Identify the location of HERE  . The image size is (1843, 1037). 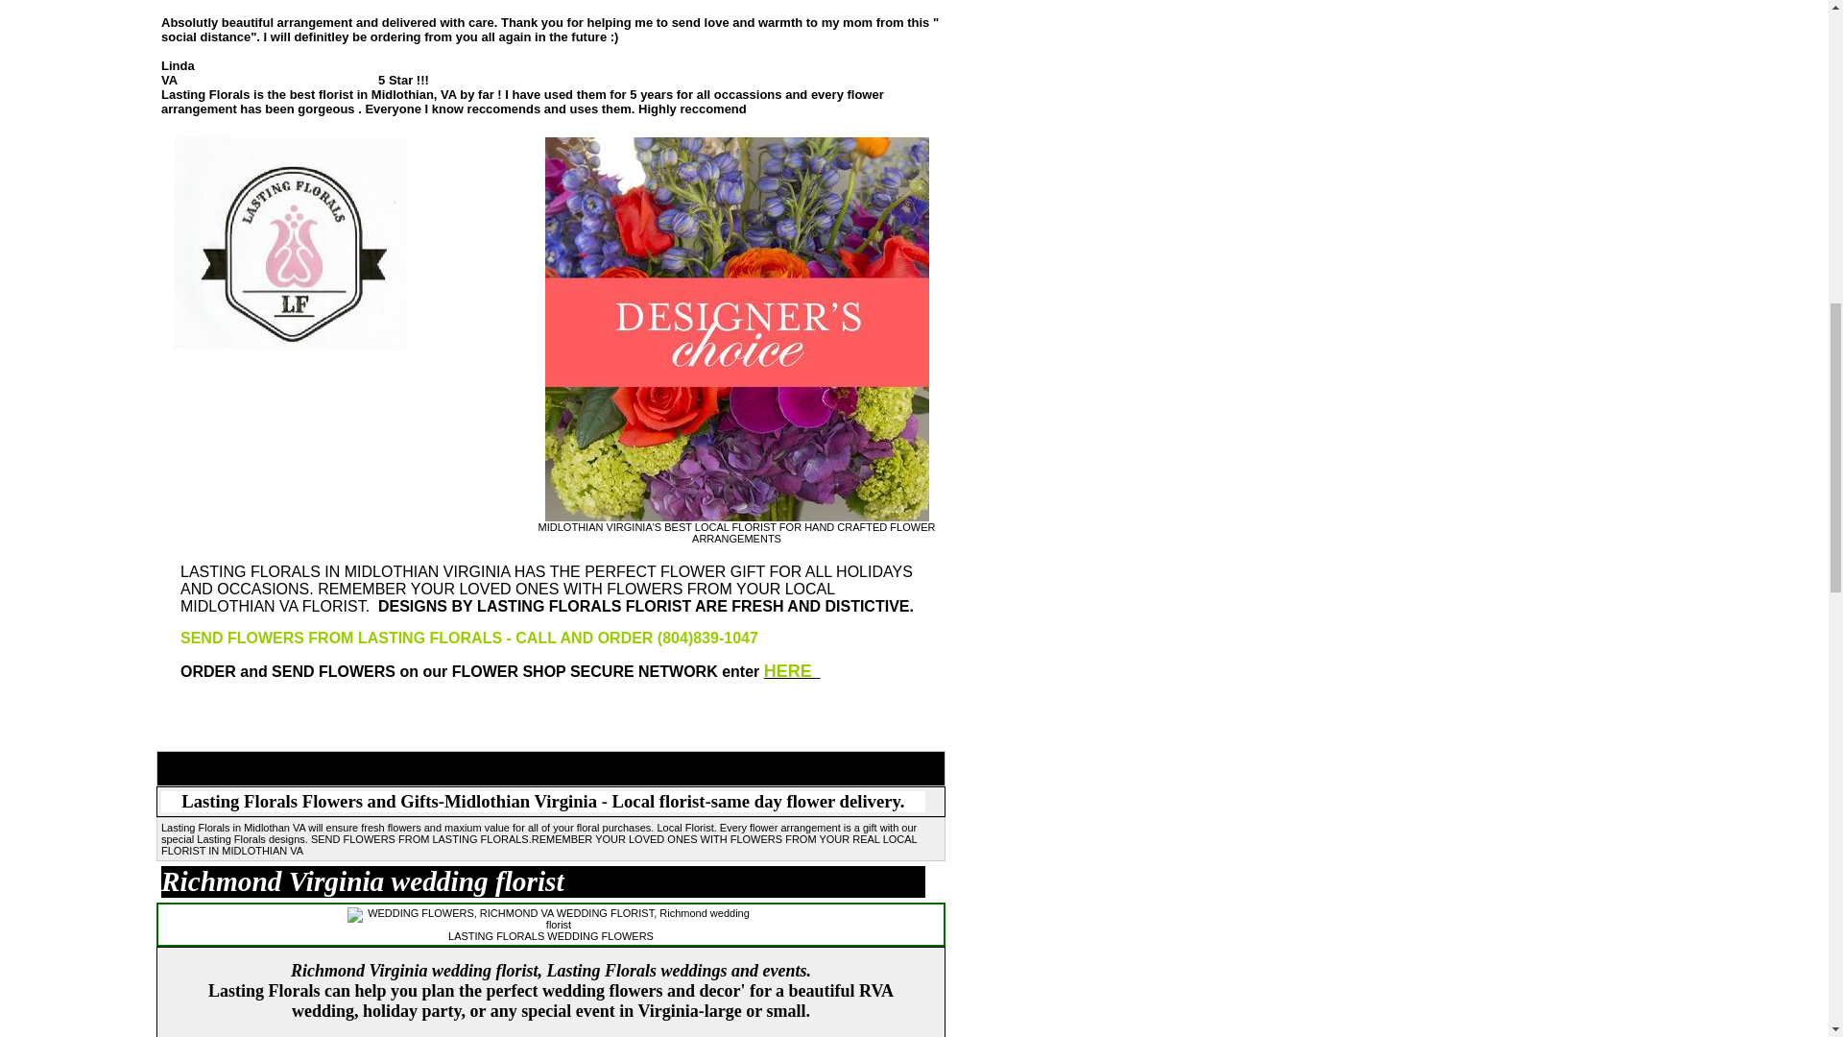
(792, 673).